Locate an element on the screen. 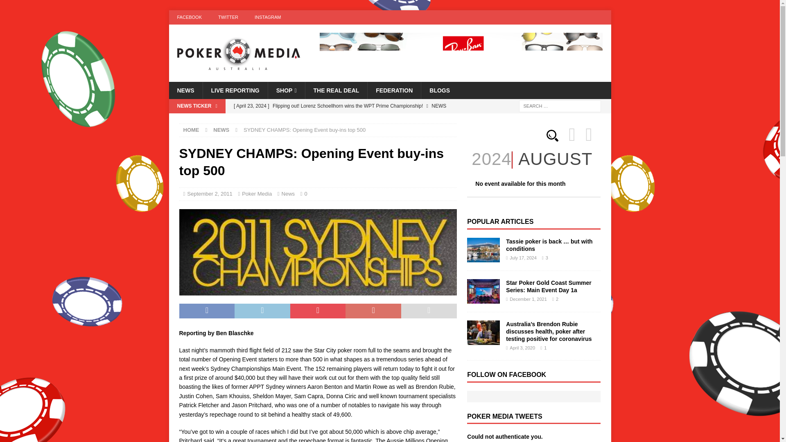 This screenshot has height=442, width=786. TWITTER is located at coordinates (228, 17).